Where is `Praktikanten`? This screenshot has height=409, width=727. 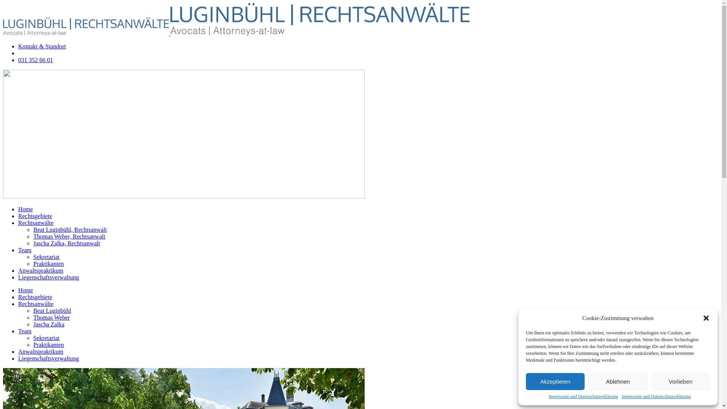
Praktikanten is located at coordinates (48, 345).